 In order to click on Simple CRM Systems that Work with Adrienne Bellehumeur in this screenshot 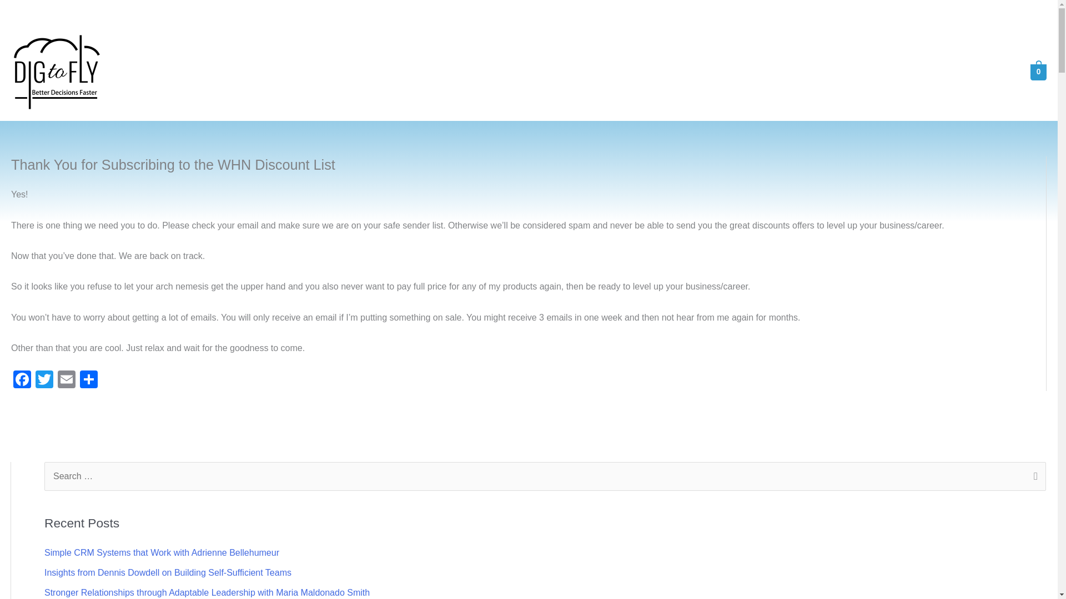, I will do `click(162, 552)`.